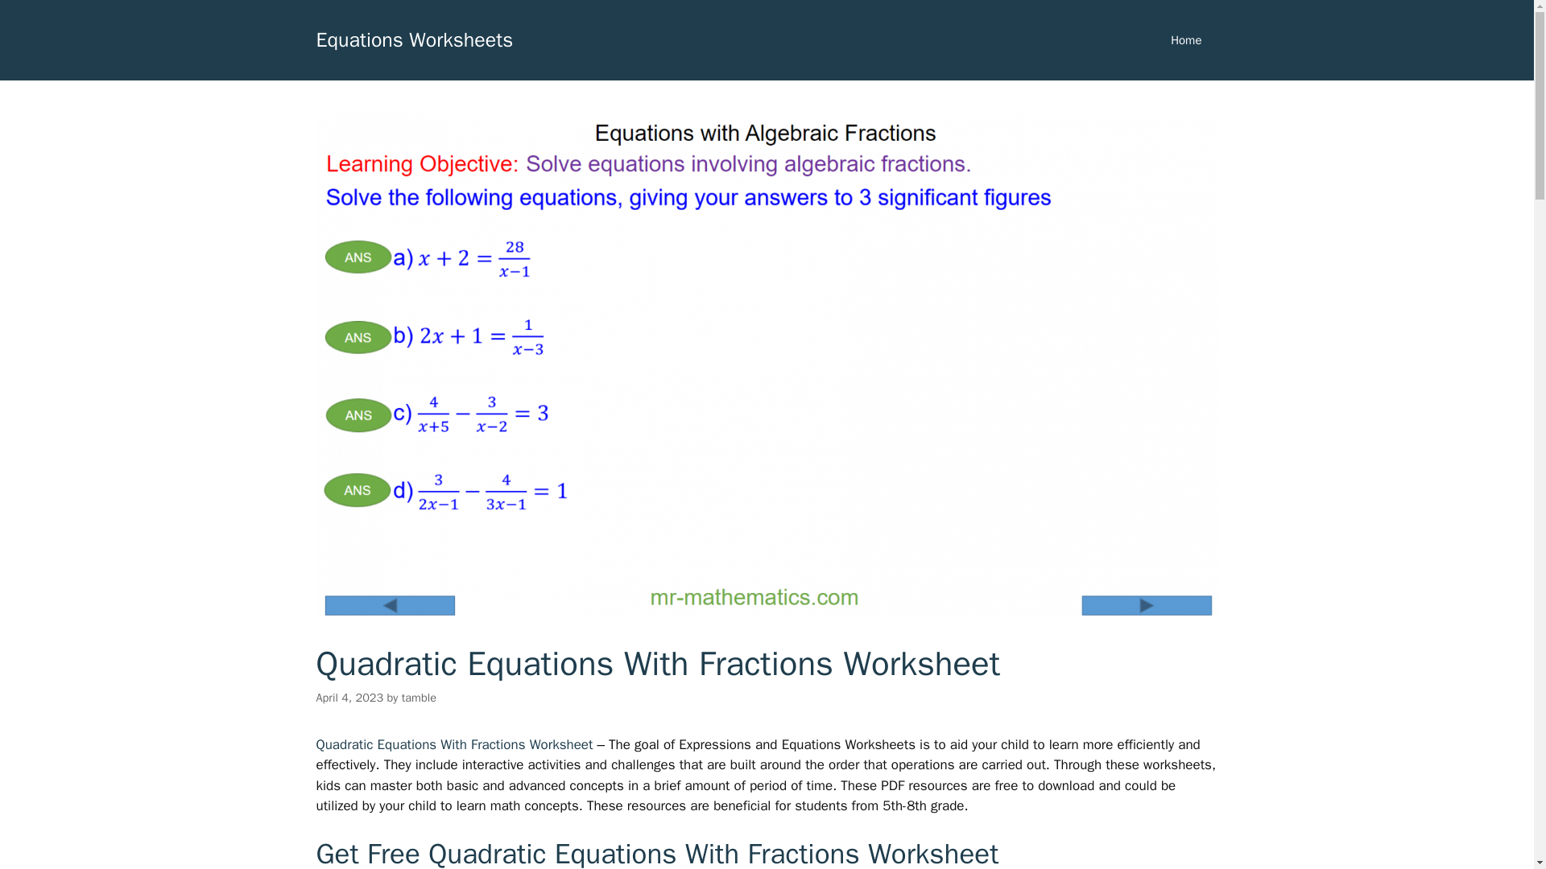 The height and width of the screenshot is (869, 1546). Describe the element at coordinates (419, 697) in the screenshot. I see `View all posts by tamble` at that location.